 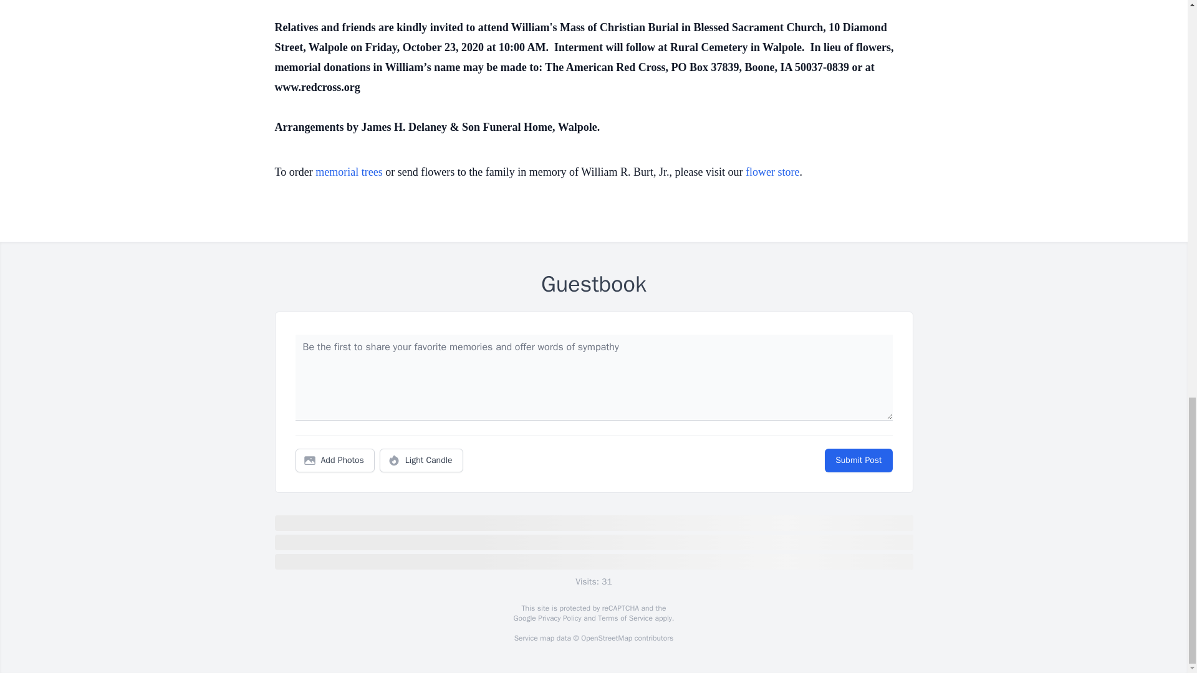 I want to click on Light Candle, so click(x=421, y=461).